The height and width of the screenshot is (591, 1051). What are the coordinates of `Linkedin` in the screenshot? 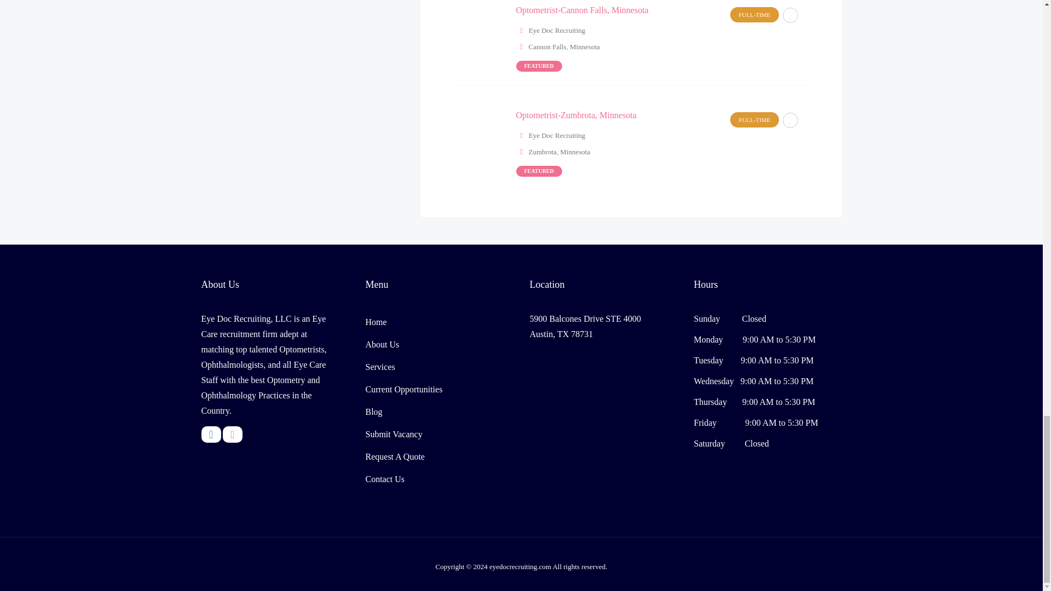 It's located at (233, 434).